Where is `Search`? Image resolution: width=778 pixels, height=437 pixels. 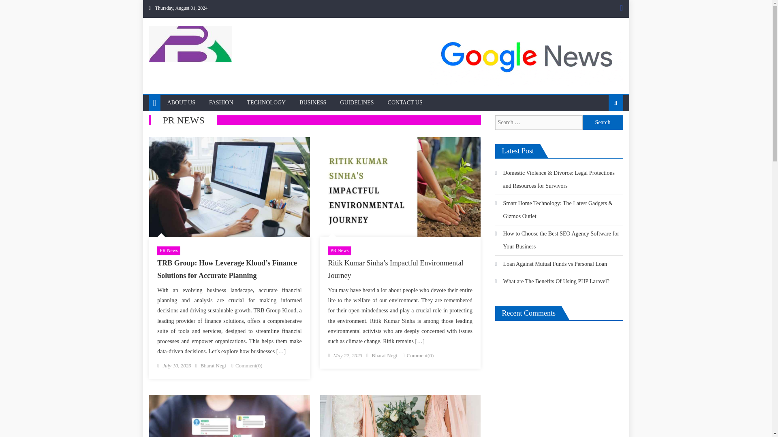
Search is located at coordinates (603, 122).